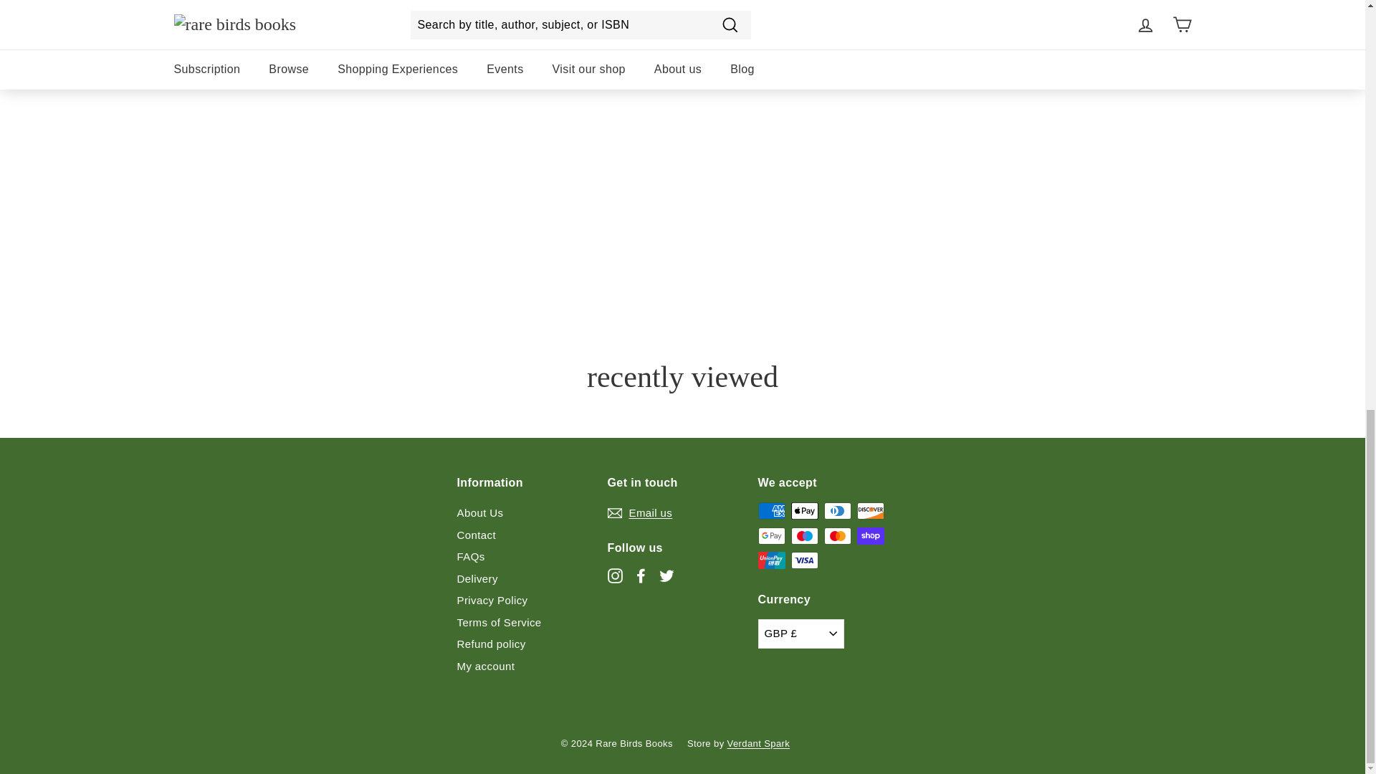 The width and height of the screenshot is (1376, 774). What do you see at coordinates (771, 536) in the screenshot?
I see `Google Pay` at bounding box center [771, 536].